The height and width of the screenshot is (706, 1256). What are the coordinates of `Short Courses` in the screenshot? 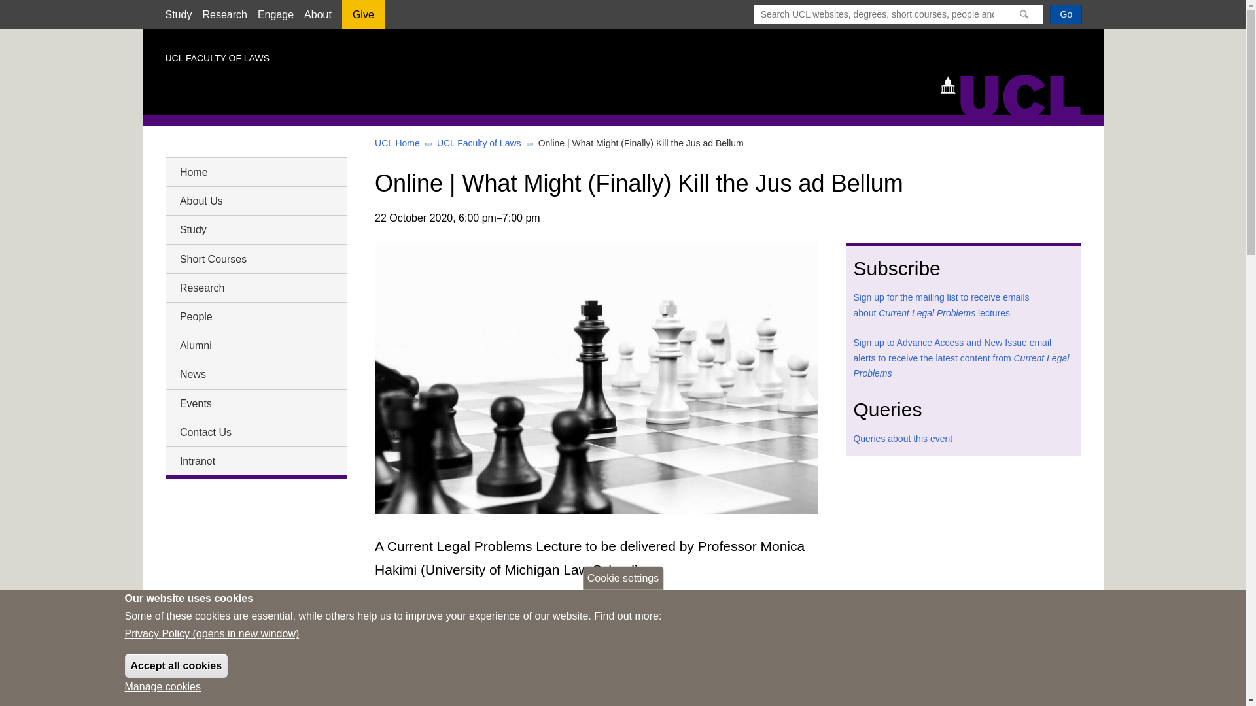 It's located at (255, 259).